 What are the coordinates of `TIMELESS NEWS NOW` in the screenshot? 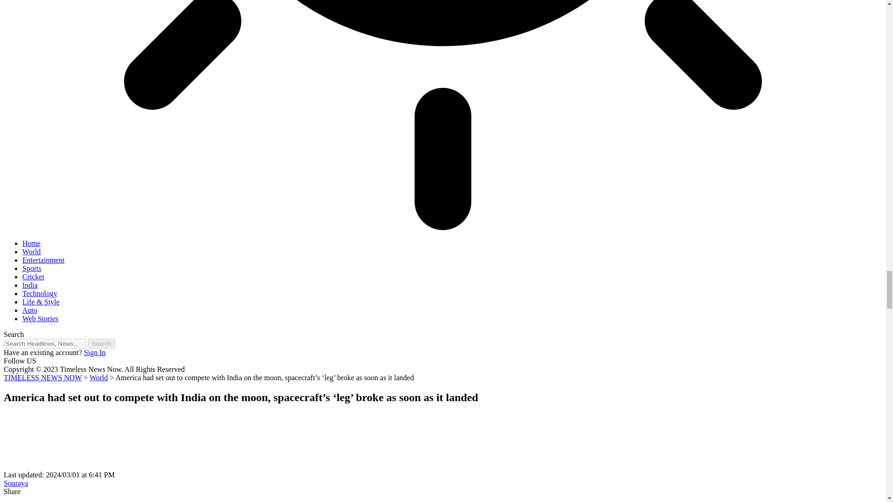 It's located at (43, 377).